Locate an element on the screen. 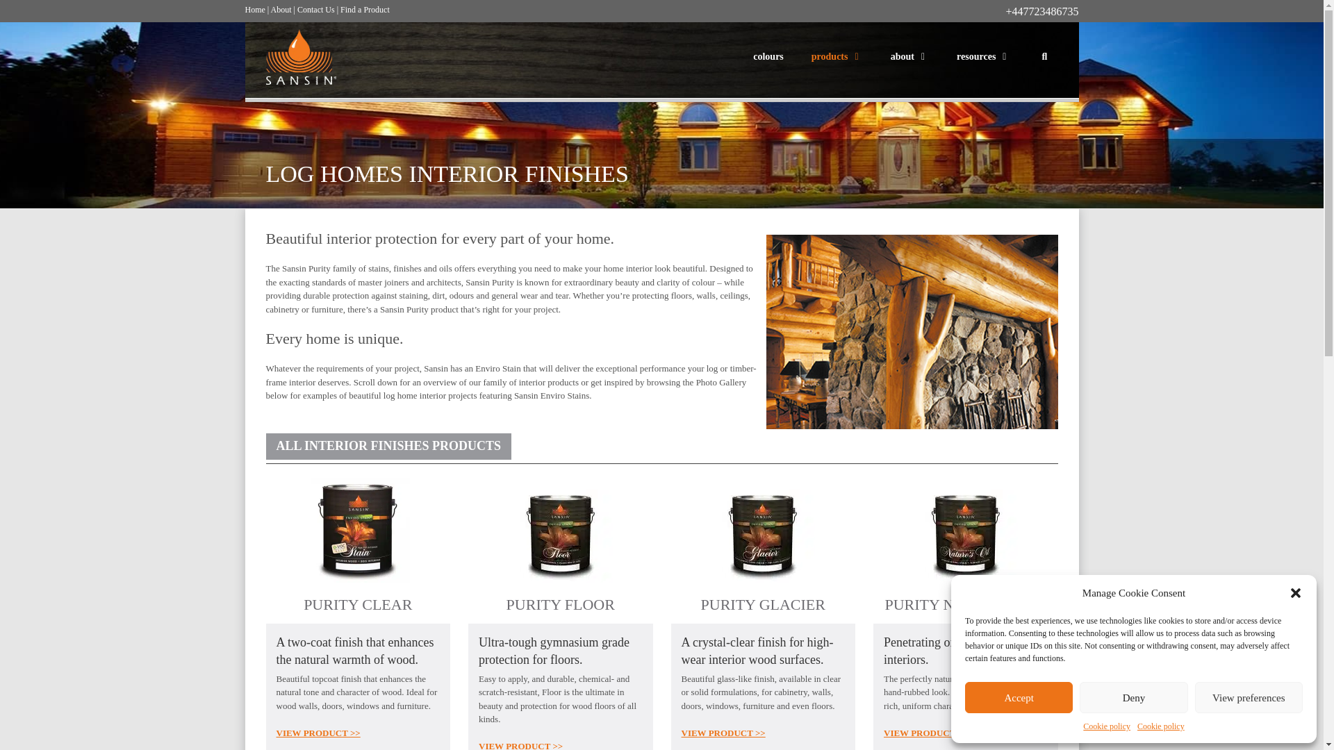  products is located at coordinates (837, 57).